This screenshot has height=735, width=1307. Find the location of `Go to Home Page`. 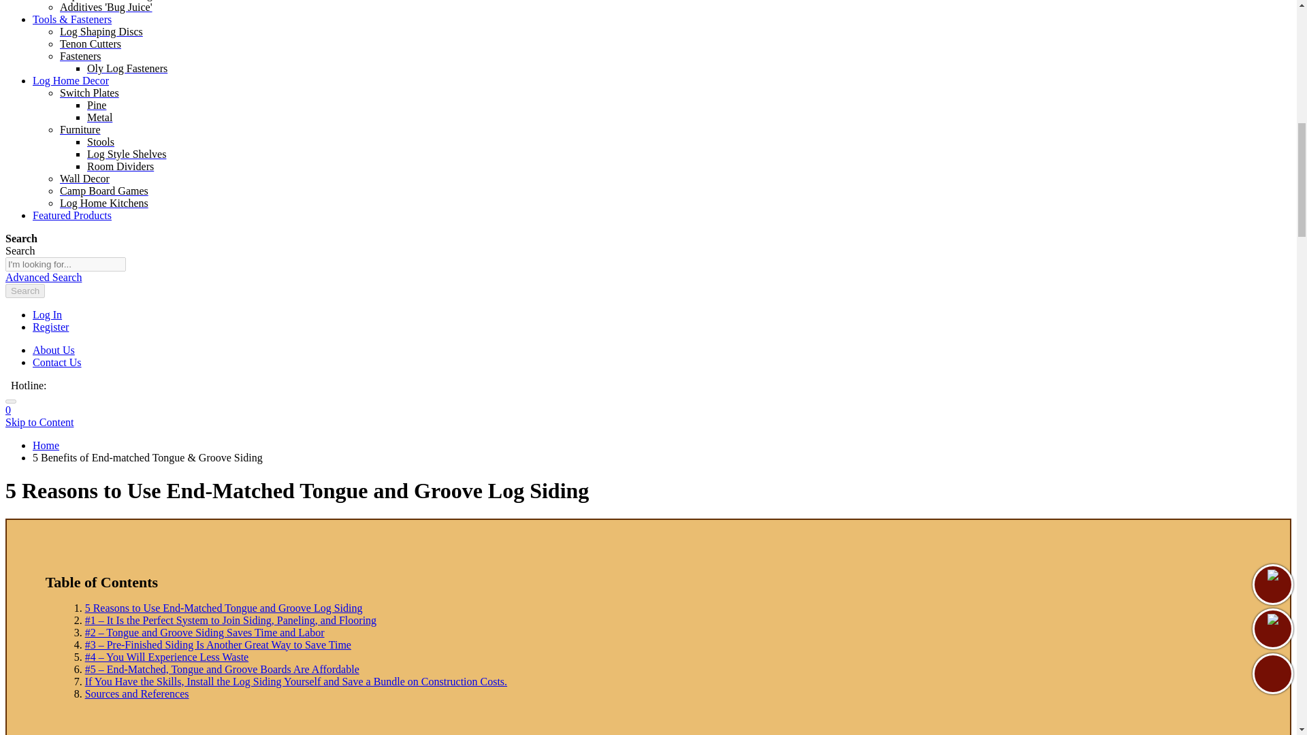

Go to Home Page is located at coordinates (46, 445).